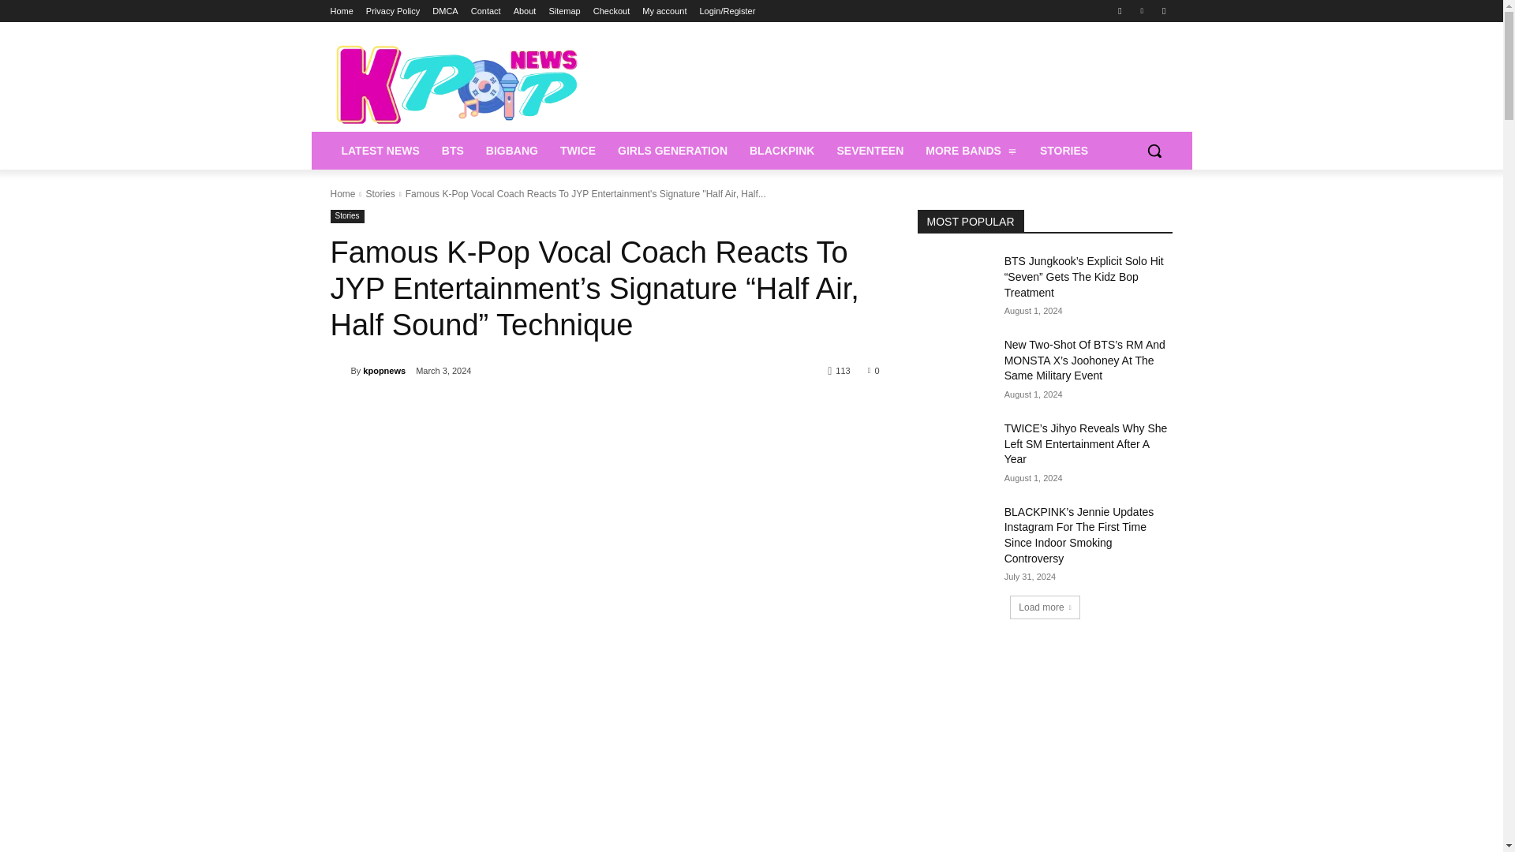  Describe the element at coordinates (524, 11) in the screenshot. I see `About` at that location.